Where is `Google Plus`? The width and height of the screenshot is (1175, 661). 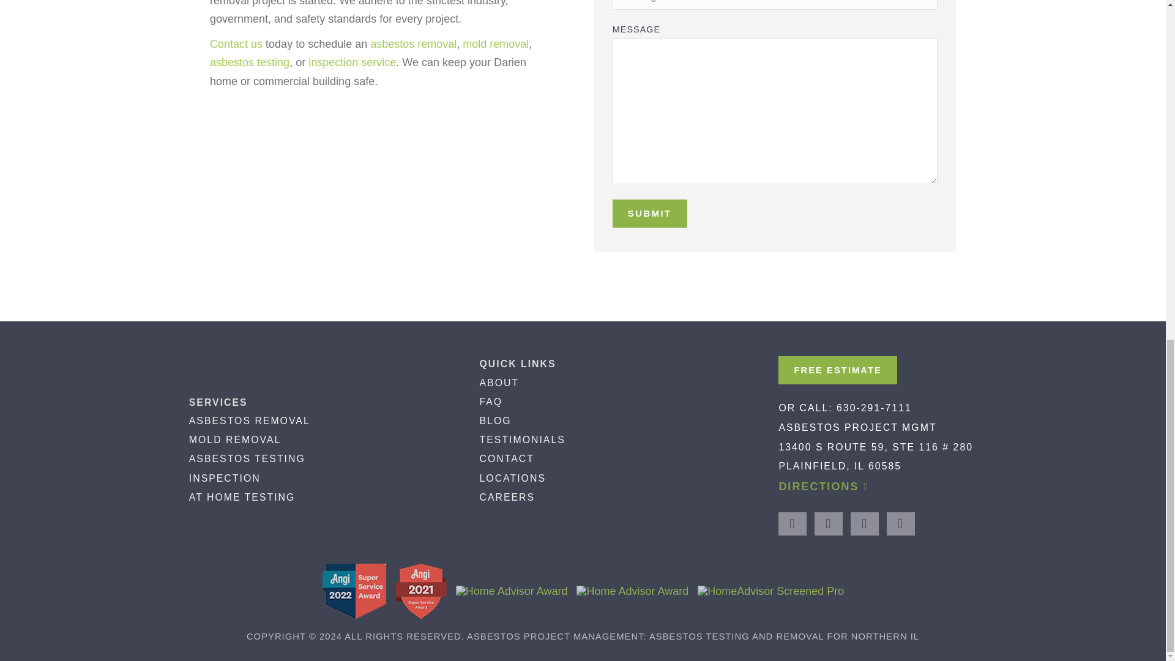 Google Plus is located at coordinates (828, 524).